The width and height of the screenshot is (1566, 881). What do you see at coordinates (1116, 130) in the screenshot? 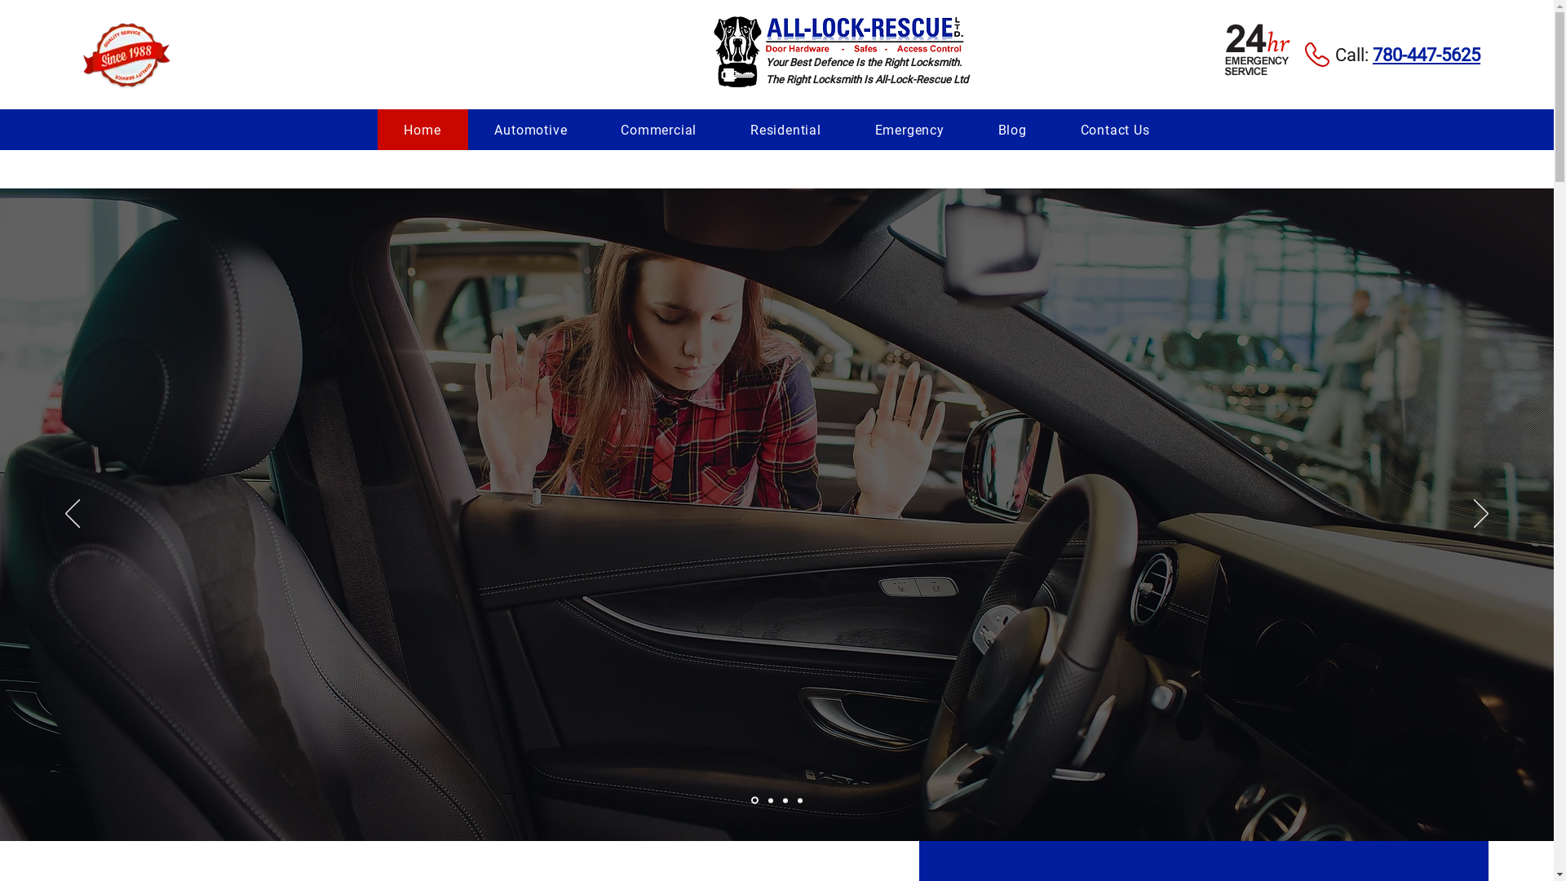
I see `Contact Us` at bounding box center [1116, 130].